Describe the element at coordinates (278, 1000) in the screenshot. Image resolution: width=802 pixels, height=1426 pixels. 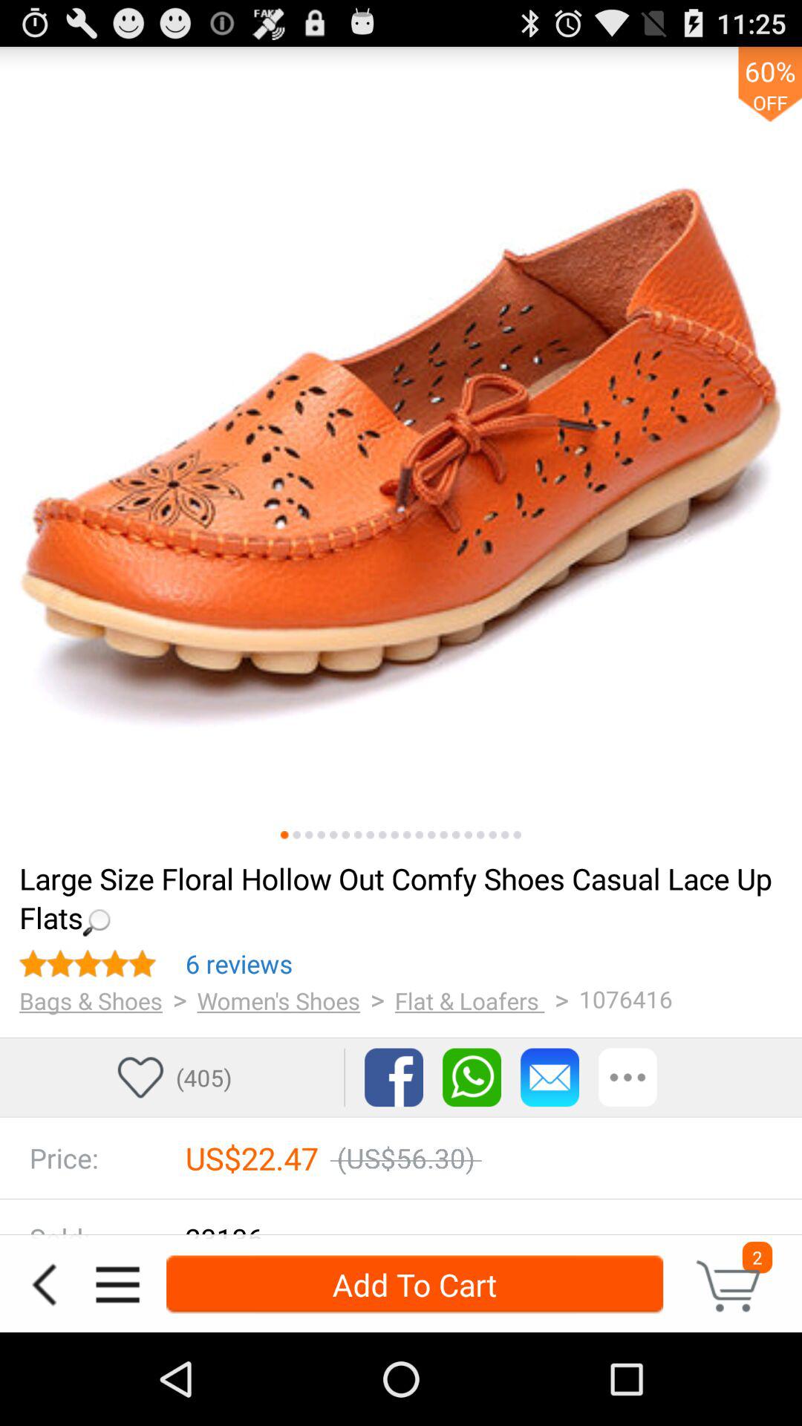
I see `press app to the right of > app` at that location.